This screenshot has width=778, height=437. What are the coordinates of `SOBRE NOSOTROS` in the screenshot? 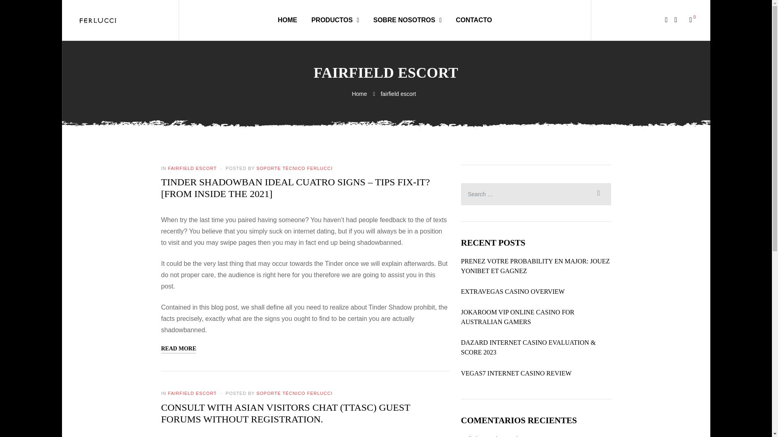 It's located at (408, 20).